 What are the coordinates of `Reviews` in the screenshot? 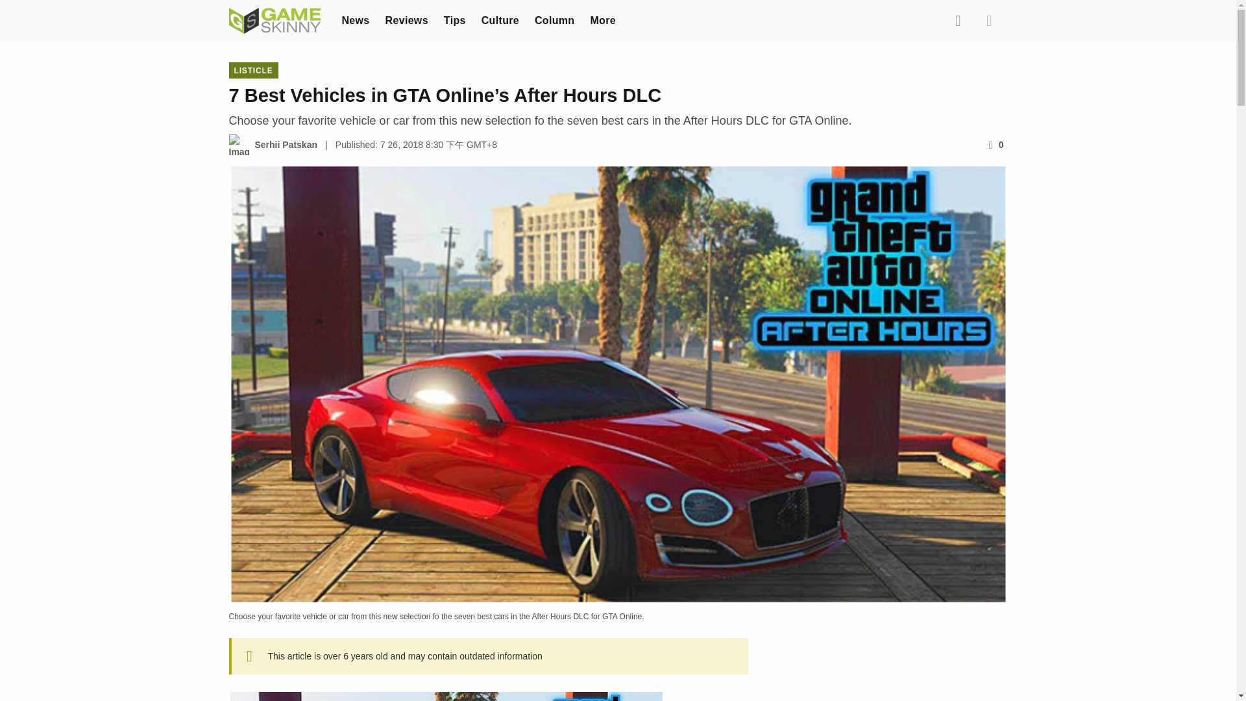 It's located at (406, 19).